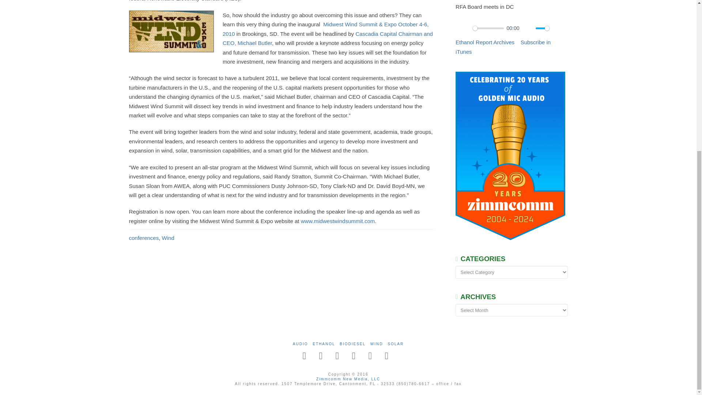  What do you see at coordinates (143, 238) in the screenshot?
I see `conferences` at bounding box center [143, 238].